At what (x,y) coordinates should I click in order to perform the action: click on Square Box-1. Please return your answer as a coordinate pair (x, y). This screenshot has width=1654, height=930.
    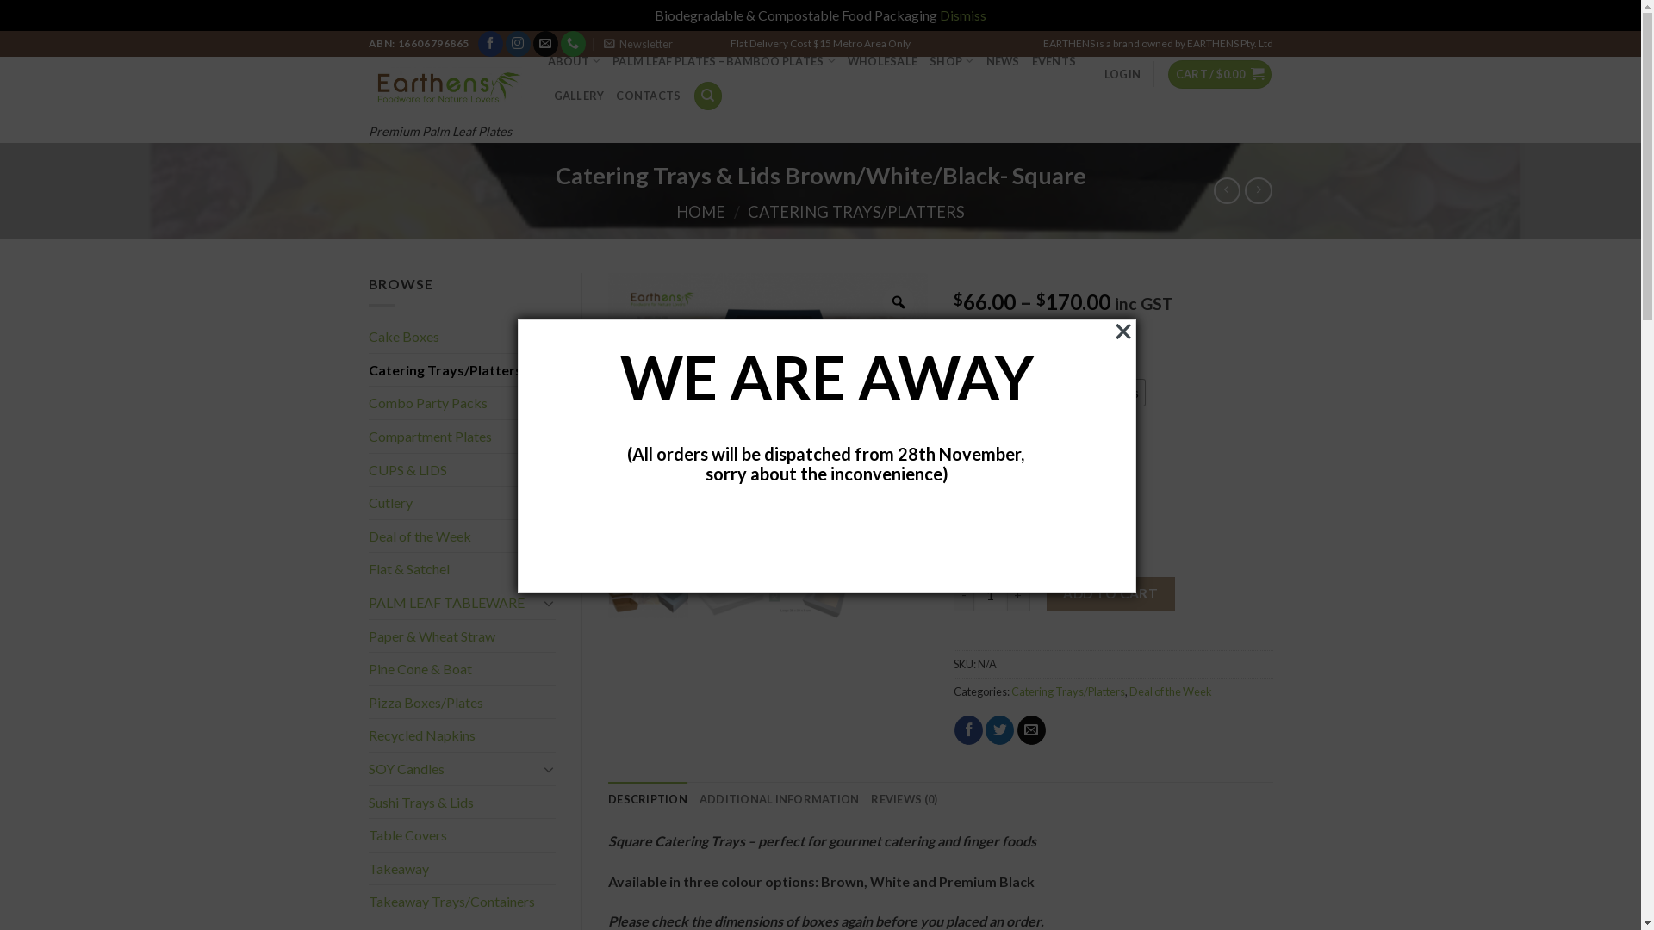
    Looking at the image, I should click on (648, 579).